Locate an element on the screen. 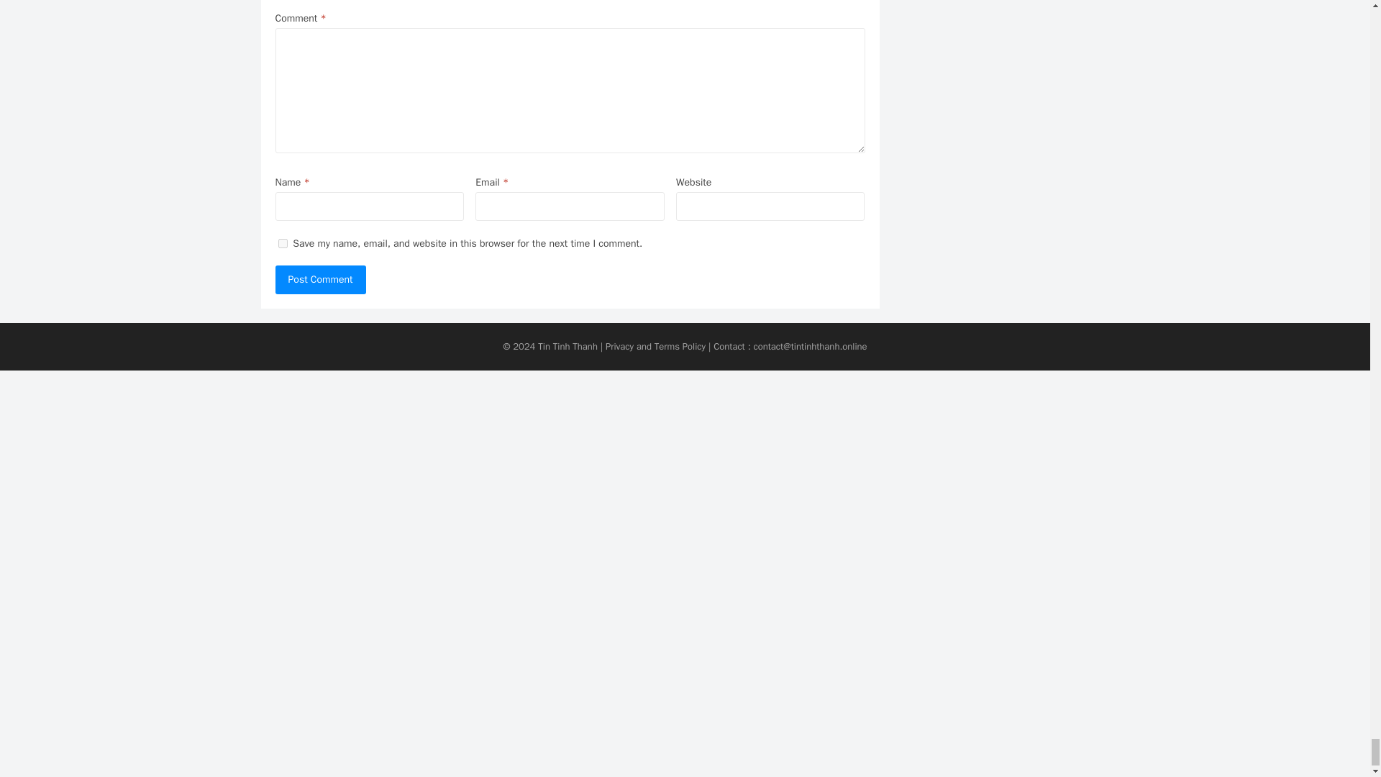  Post Comment is located at coordinates (320, 280).